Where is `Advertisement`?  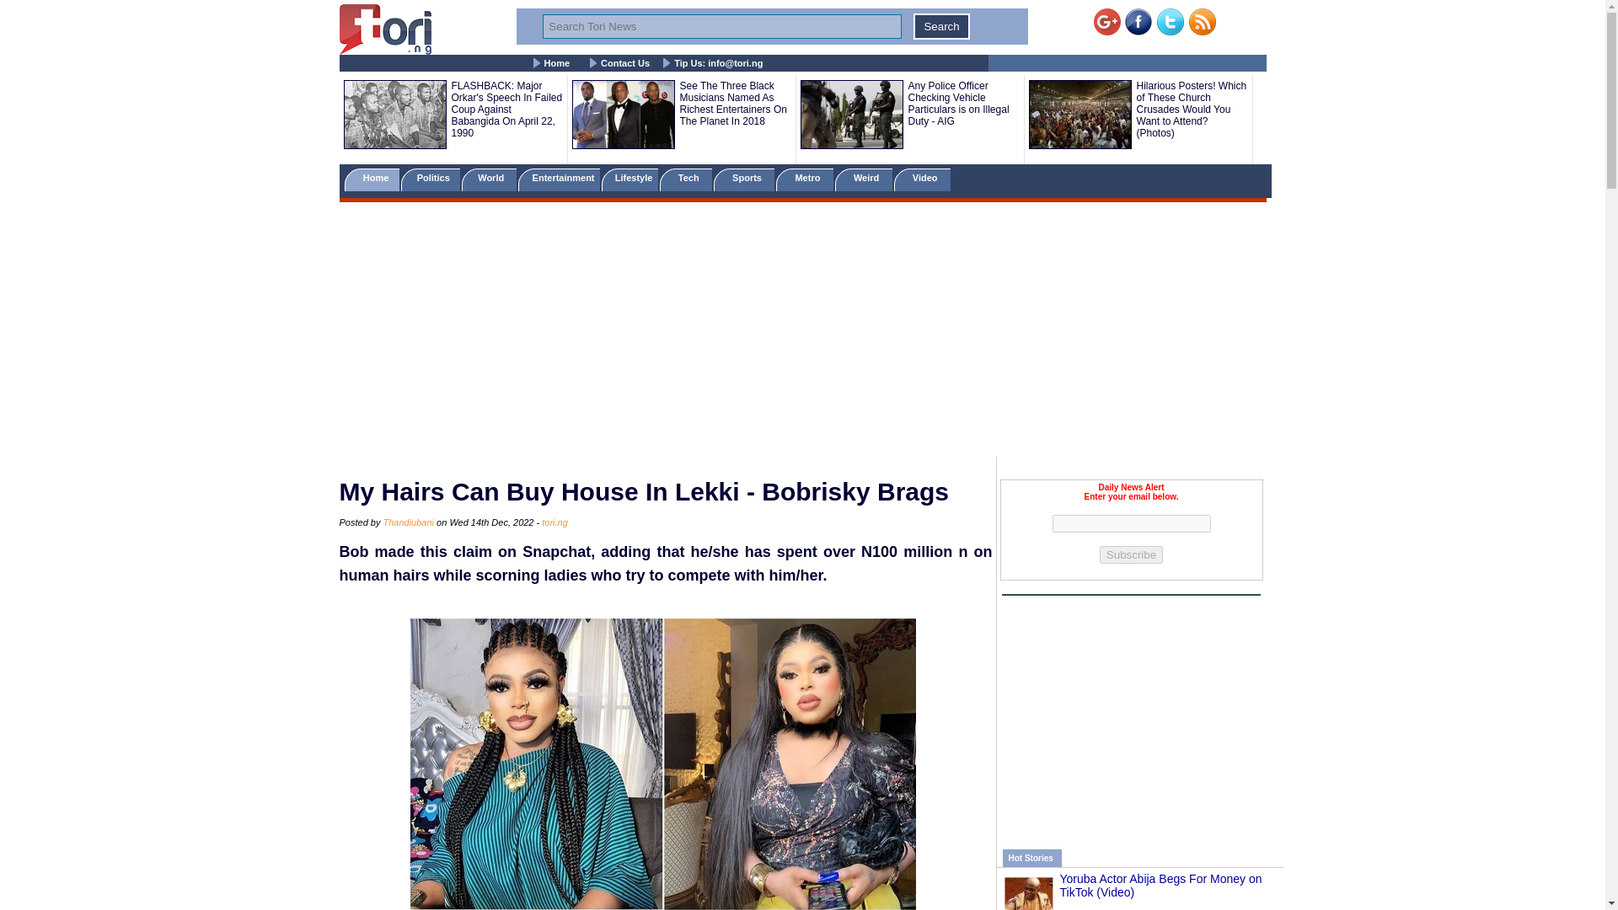 Advertisement is located at coordinates (1131, 714).